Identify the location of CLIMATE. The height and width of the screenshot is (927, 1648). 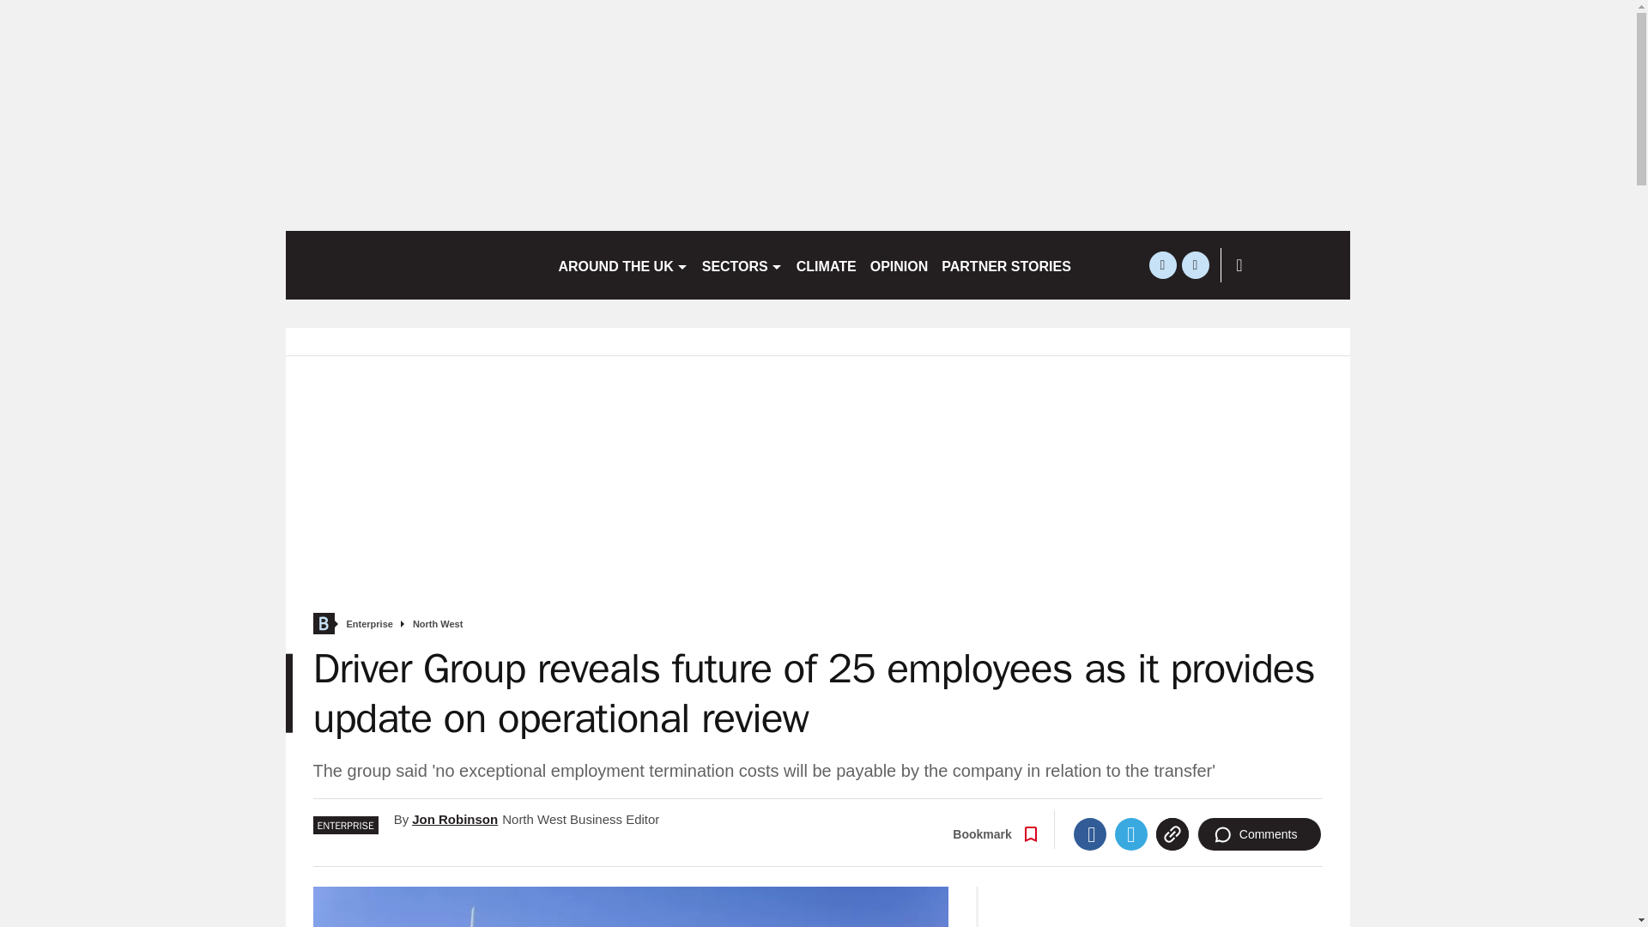
(826, 264).